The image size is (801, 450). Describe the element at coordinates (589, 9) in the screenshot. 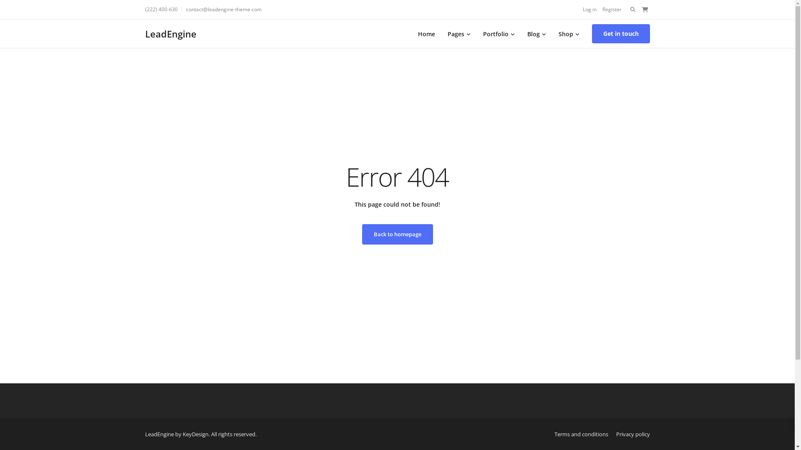

I see `Log in` at that location.